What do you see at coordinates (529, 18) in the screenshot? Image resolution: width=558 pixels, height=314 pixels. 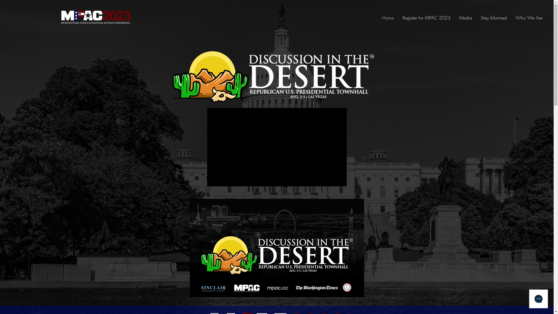 I see `Who We Are` at bounding box center [529, 18].